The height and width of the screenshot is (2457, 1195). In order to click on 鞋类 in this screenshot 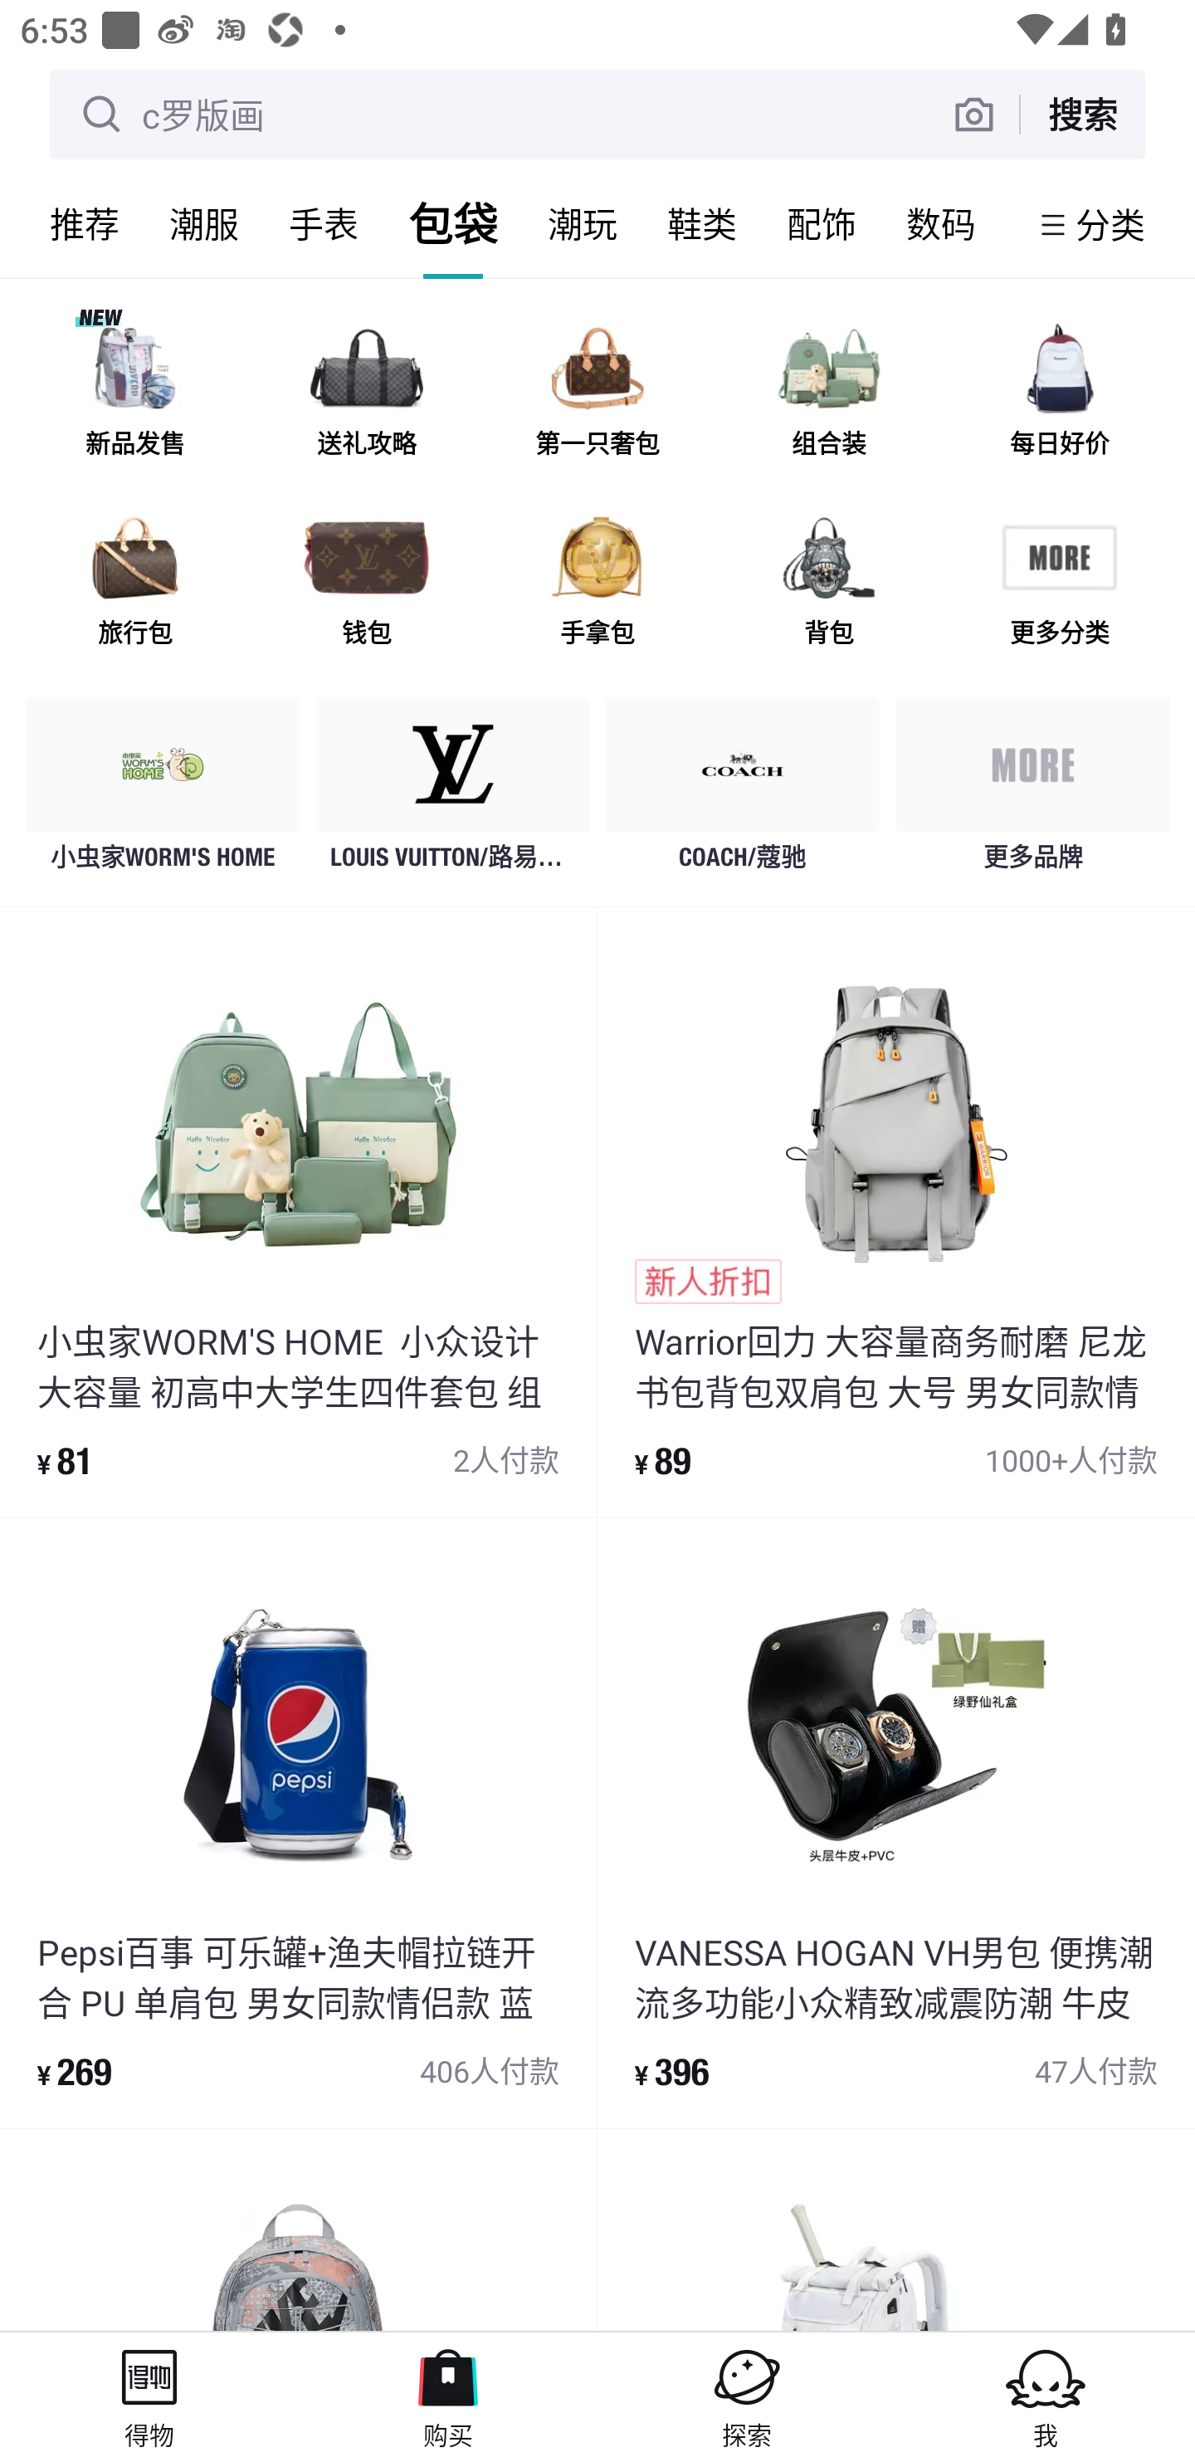, I will do `click(702, 224)`.